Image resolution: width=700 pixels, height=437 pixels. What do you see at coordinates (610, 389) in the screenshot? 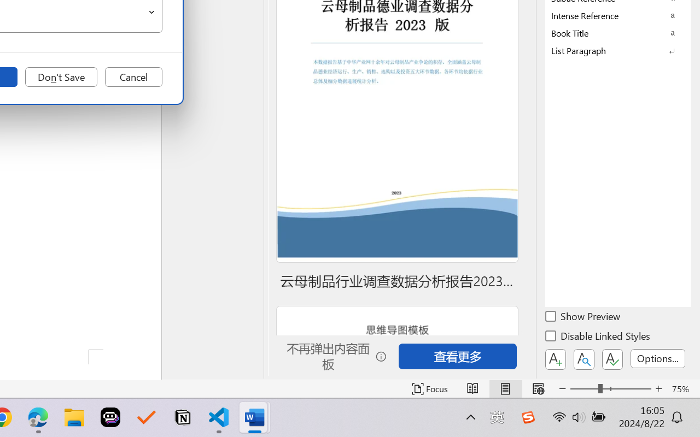
I see `Zoom` at bounding box center [610, 389].